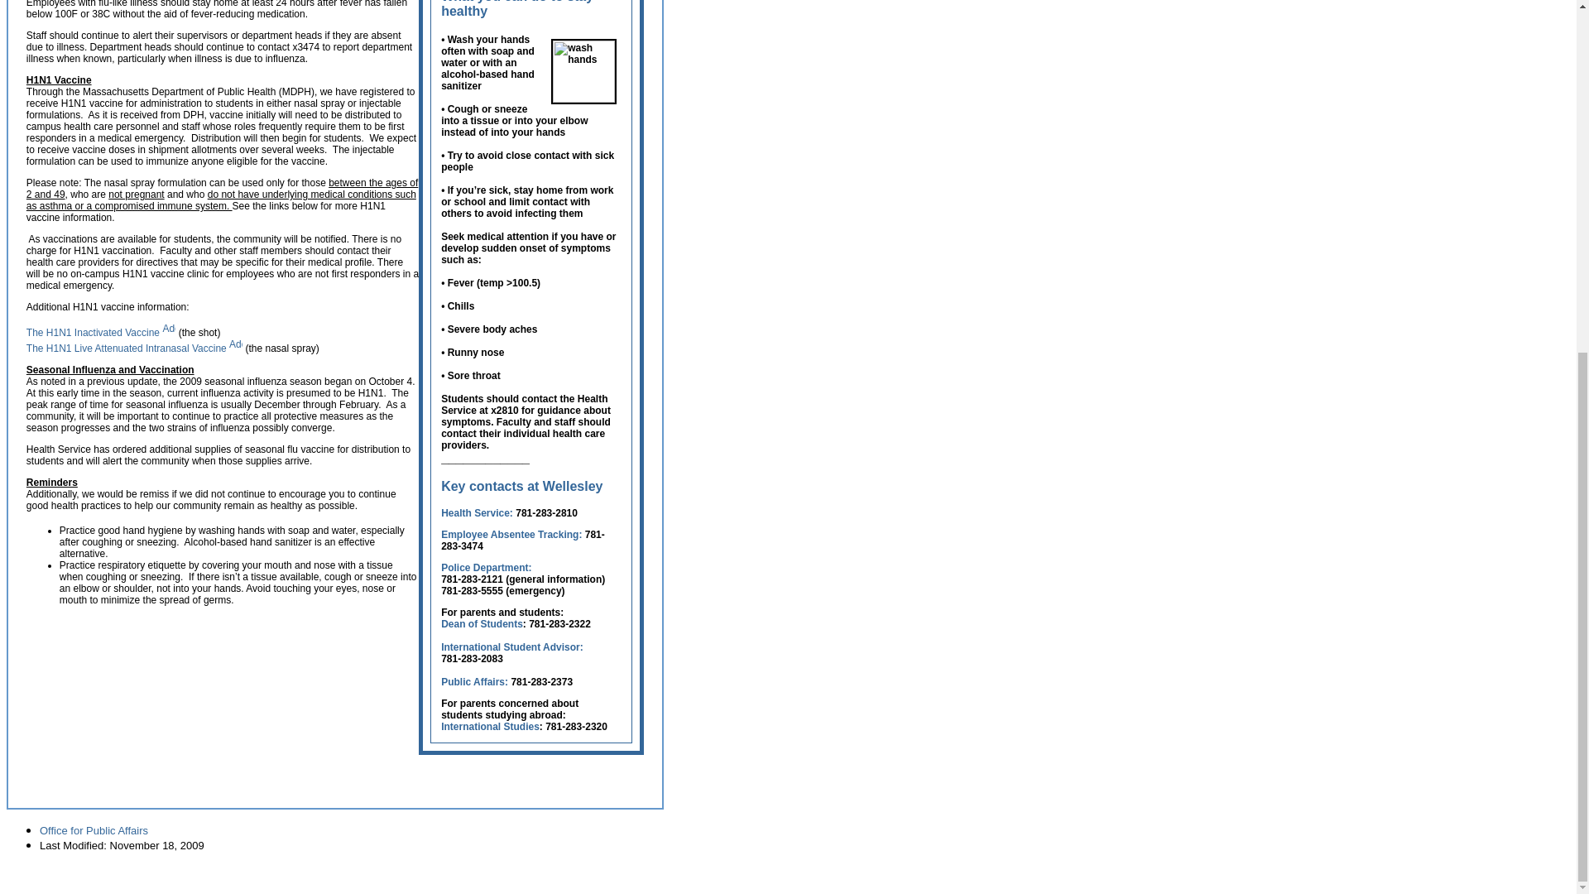  Describe the element at coordinates (475, 513) in the screenshot. I see `Health Service` at that location.